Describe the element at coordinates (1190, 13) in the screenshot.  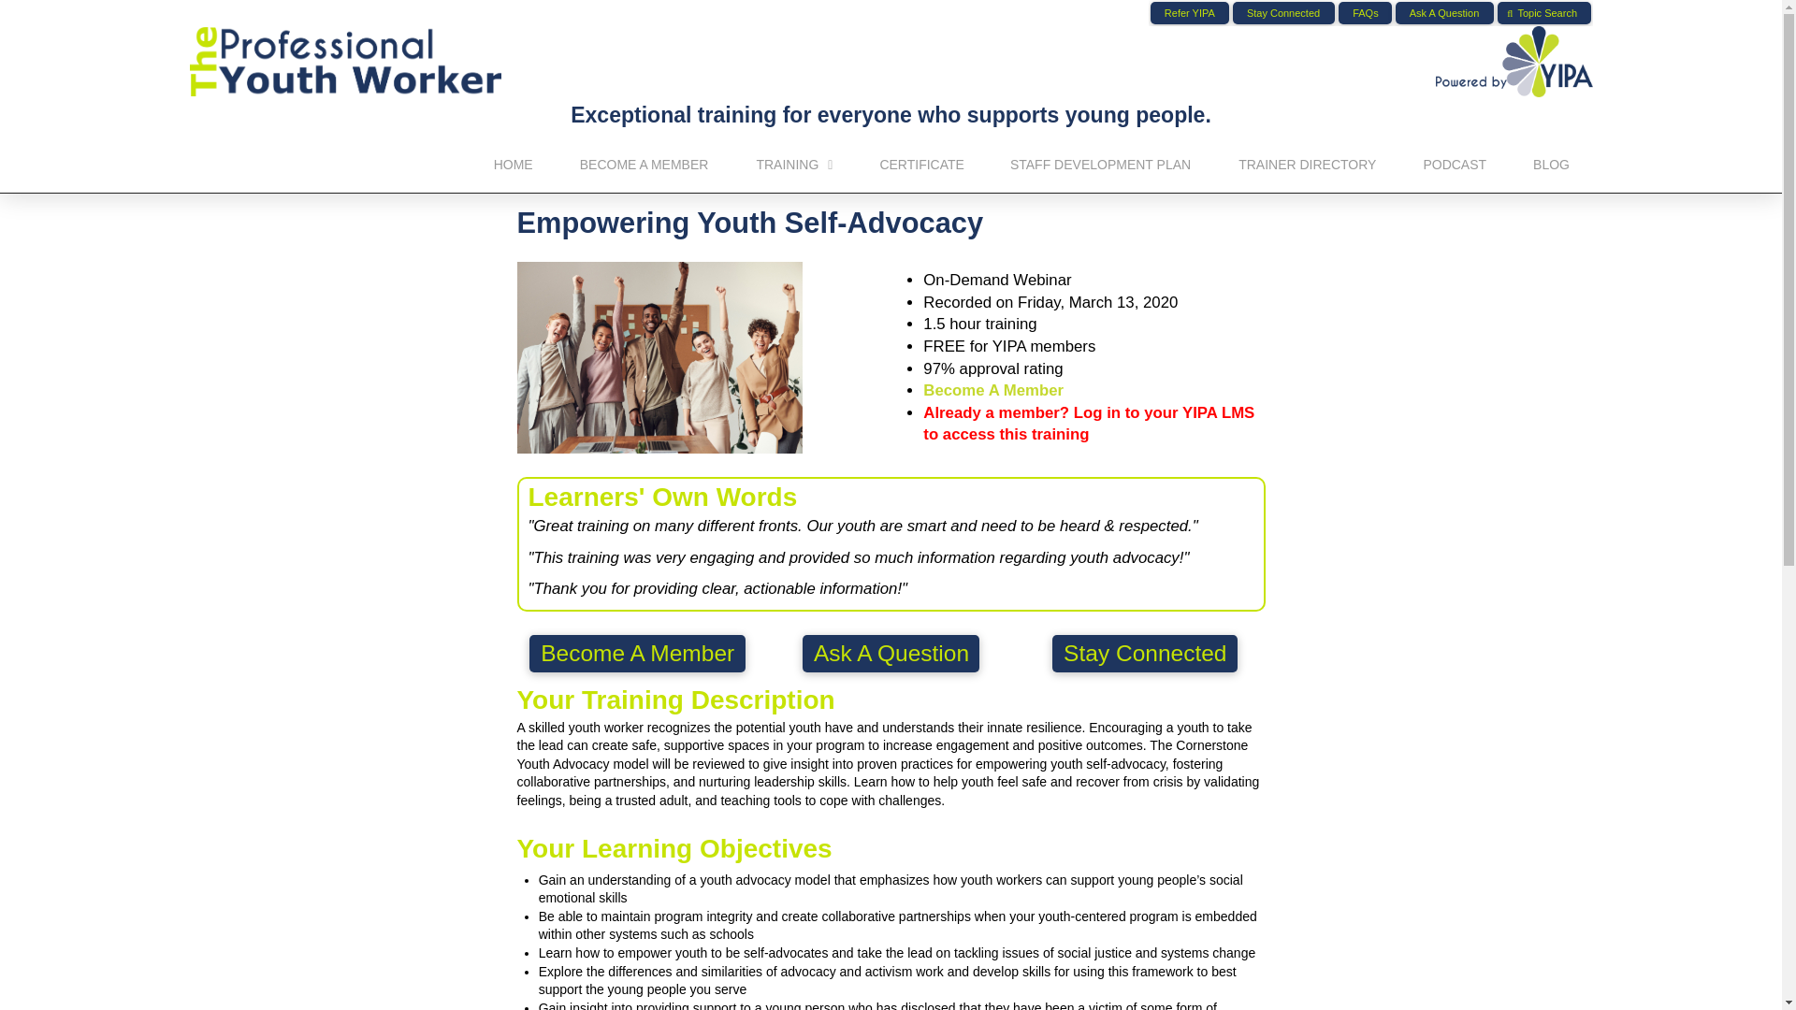
I see `Refer YIPA` at that location.